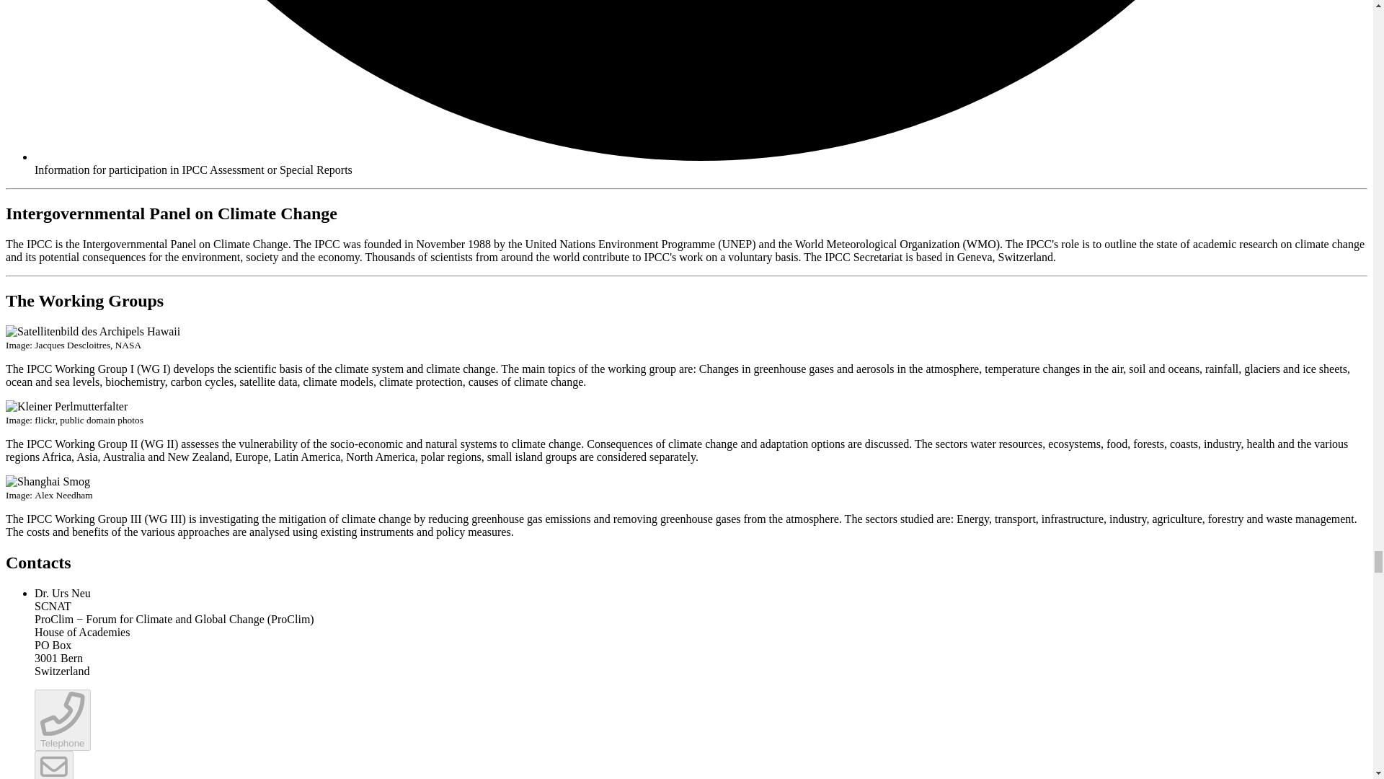 This screenshot has width=1384, height=779. What do you see at coordinates (92, 332) in the screenshot?
I see `Satellitenbild des Archipels Hawaii` at bounding box center [92, 332].